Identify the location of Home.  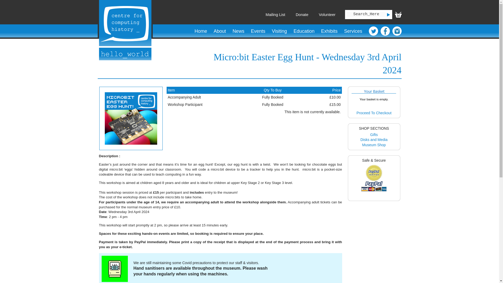
(201, 31).